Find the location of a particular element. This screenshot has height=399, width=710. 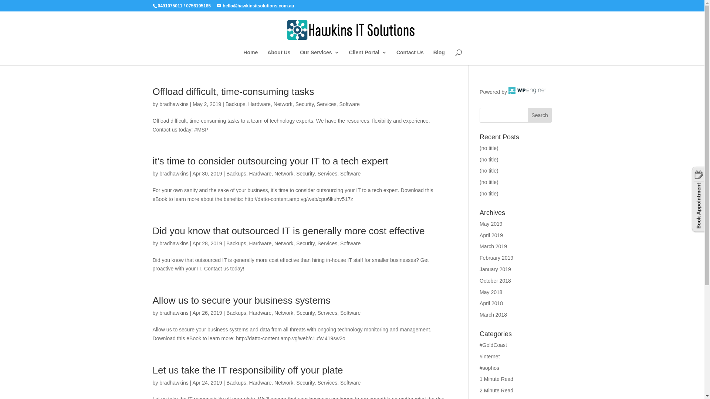

Hardware is located at coordinates (260, 313).